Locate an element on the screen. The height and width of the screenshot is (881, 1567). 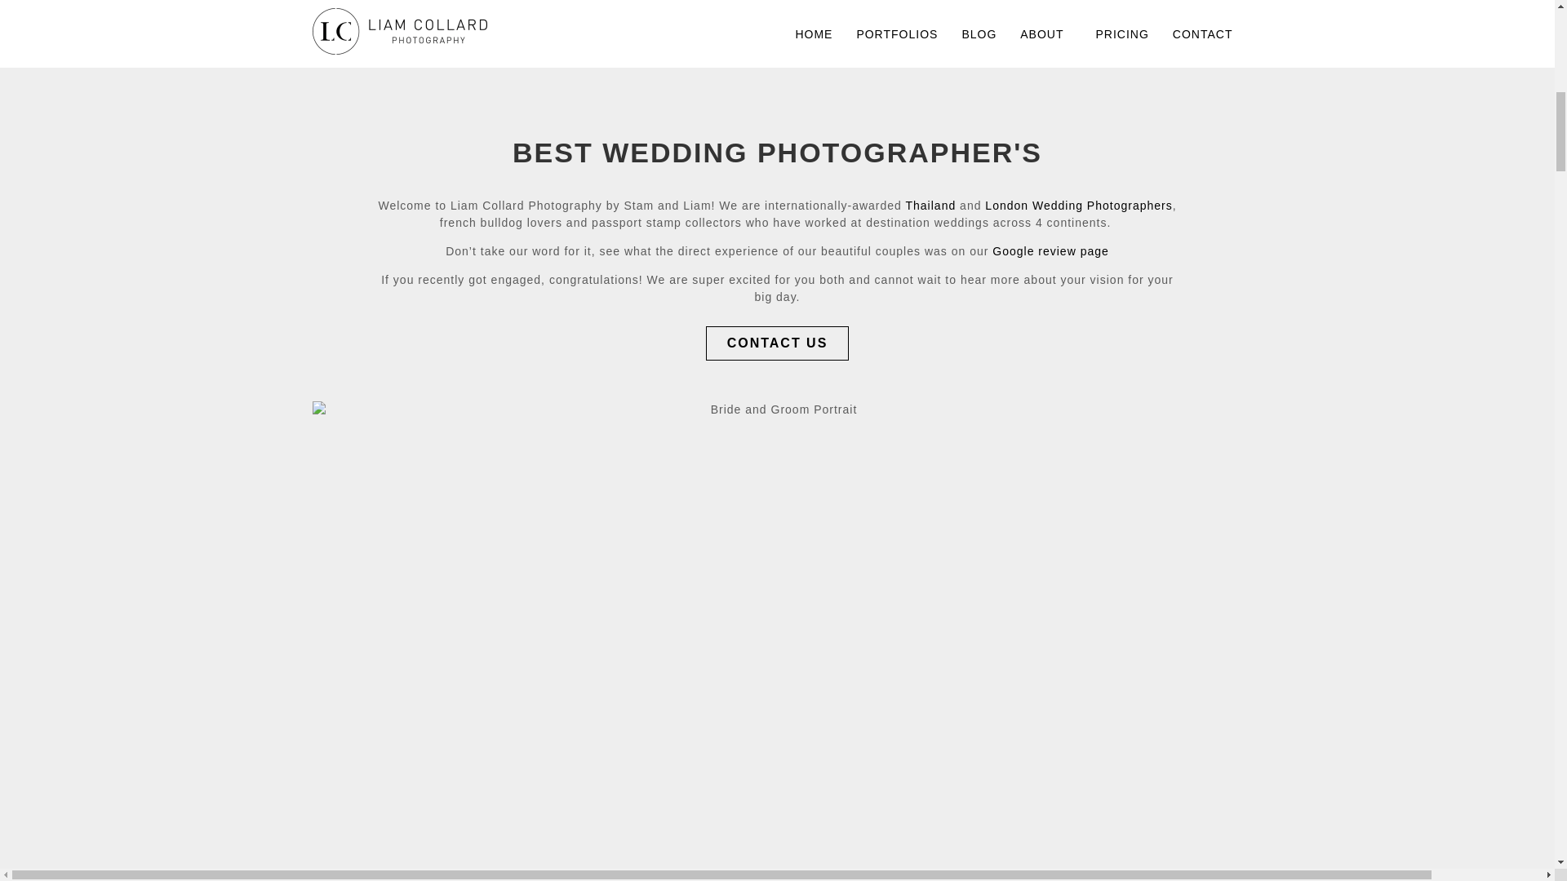
Google review page is located at coordinates (1050, 251).